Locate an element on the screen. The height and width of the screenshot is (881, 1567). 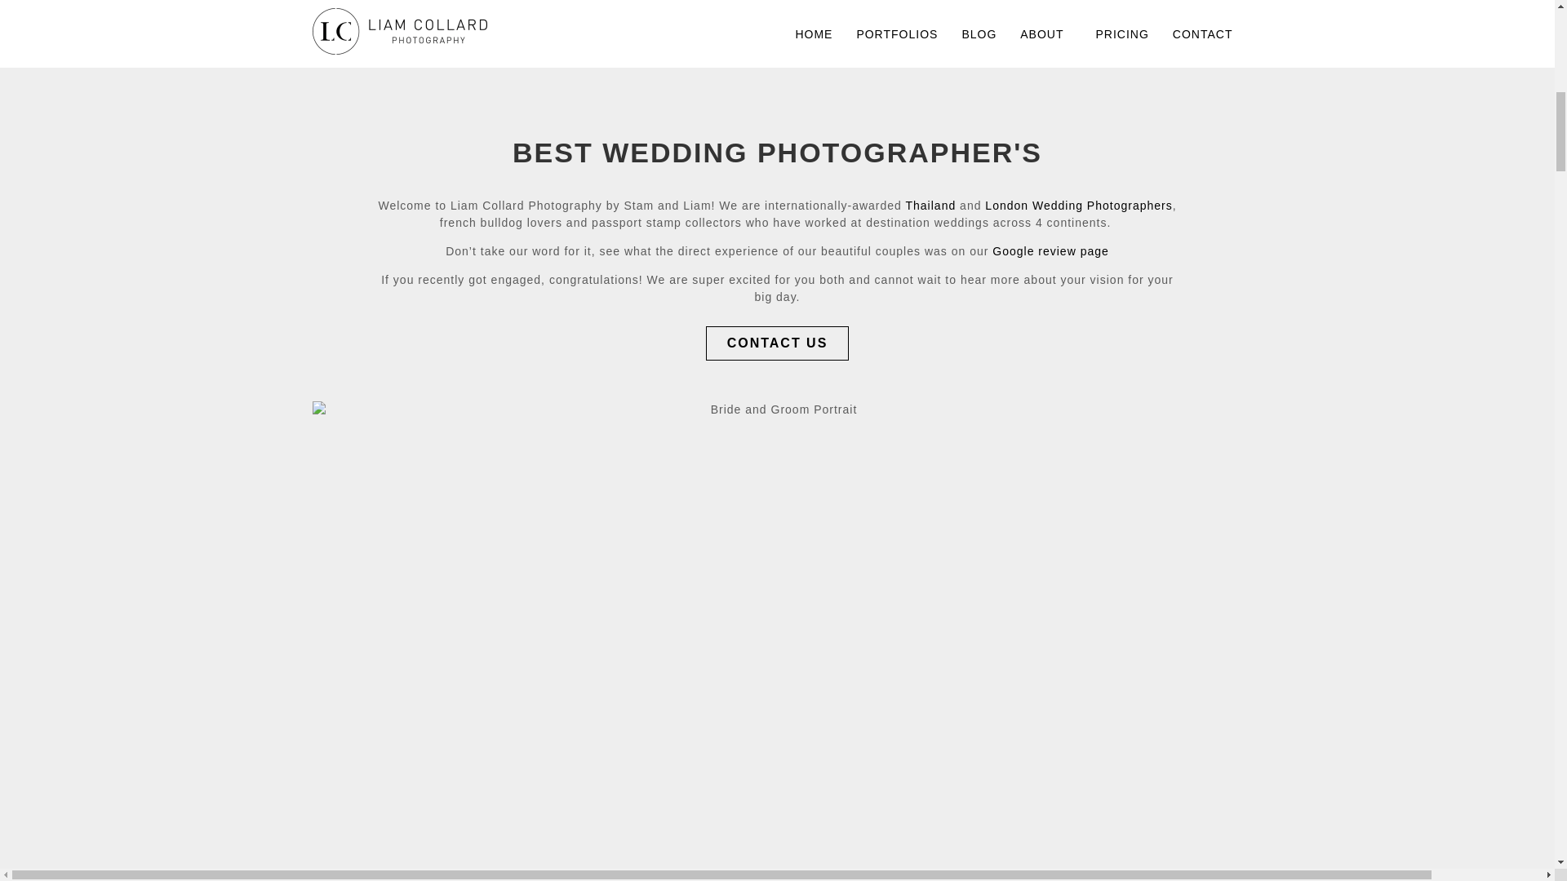
Google review page is located at coordinates (1050, 251).